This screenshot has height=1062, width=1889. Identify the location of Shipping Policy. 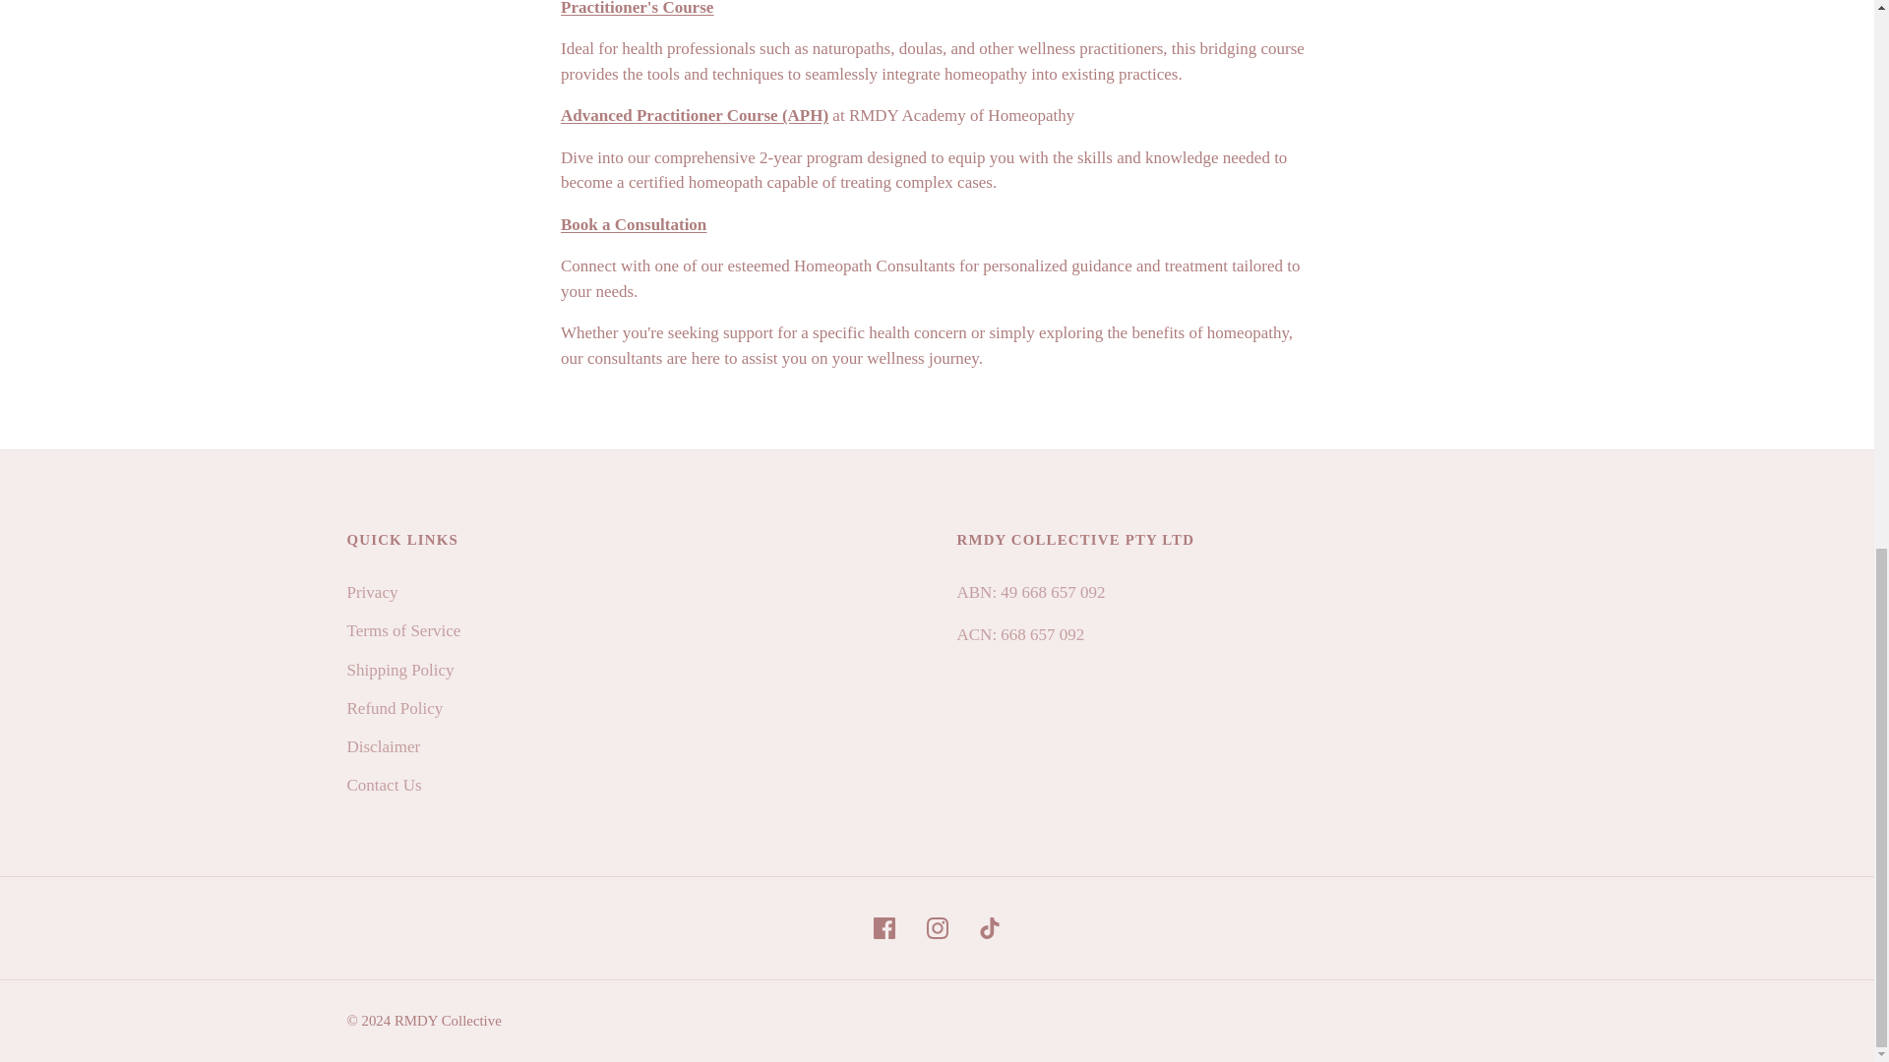
(399, 669).